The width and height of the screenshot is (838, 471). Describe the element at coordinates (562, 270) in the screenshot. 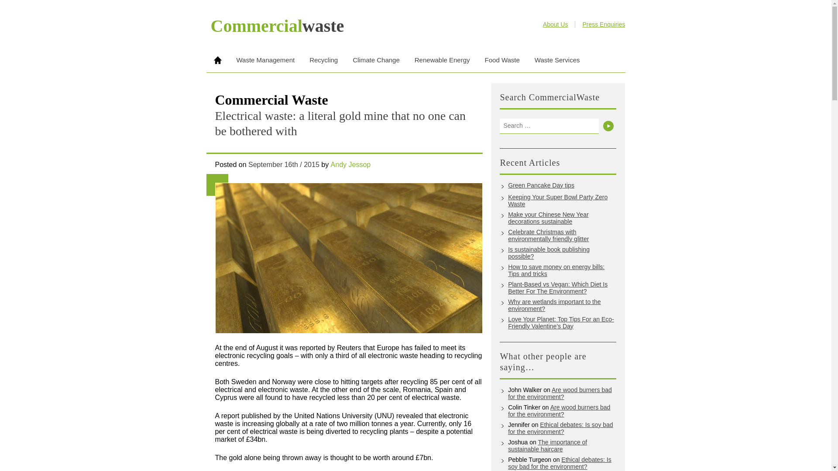

I see `How to save money on energy bills: Tips and tricks` at that location.